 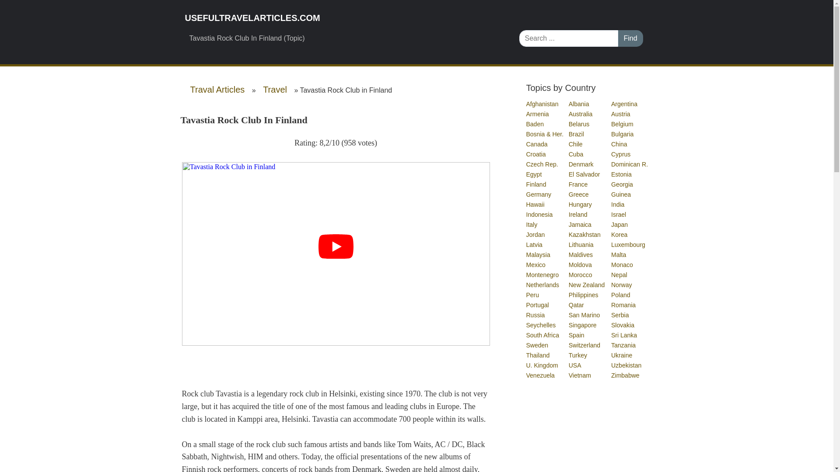 I want to click on Germany, so click(x=539, y=194).